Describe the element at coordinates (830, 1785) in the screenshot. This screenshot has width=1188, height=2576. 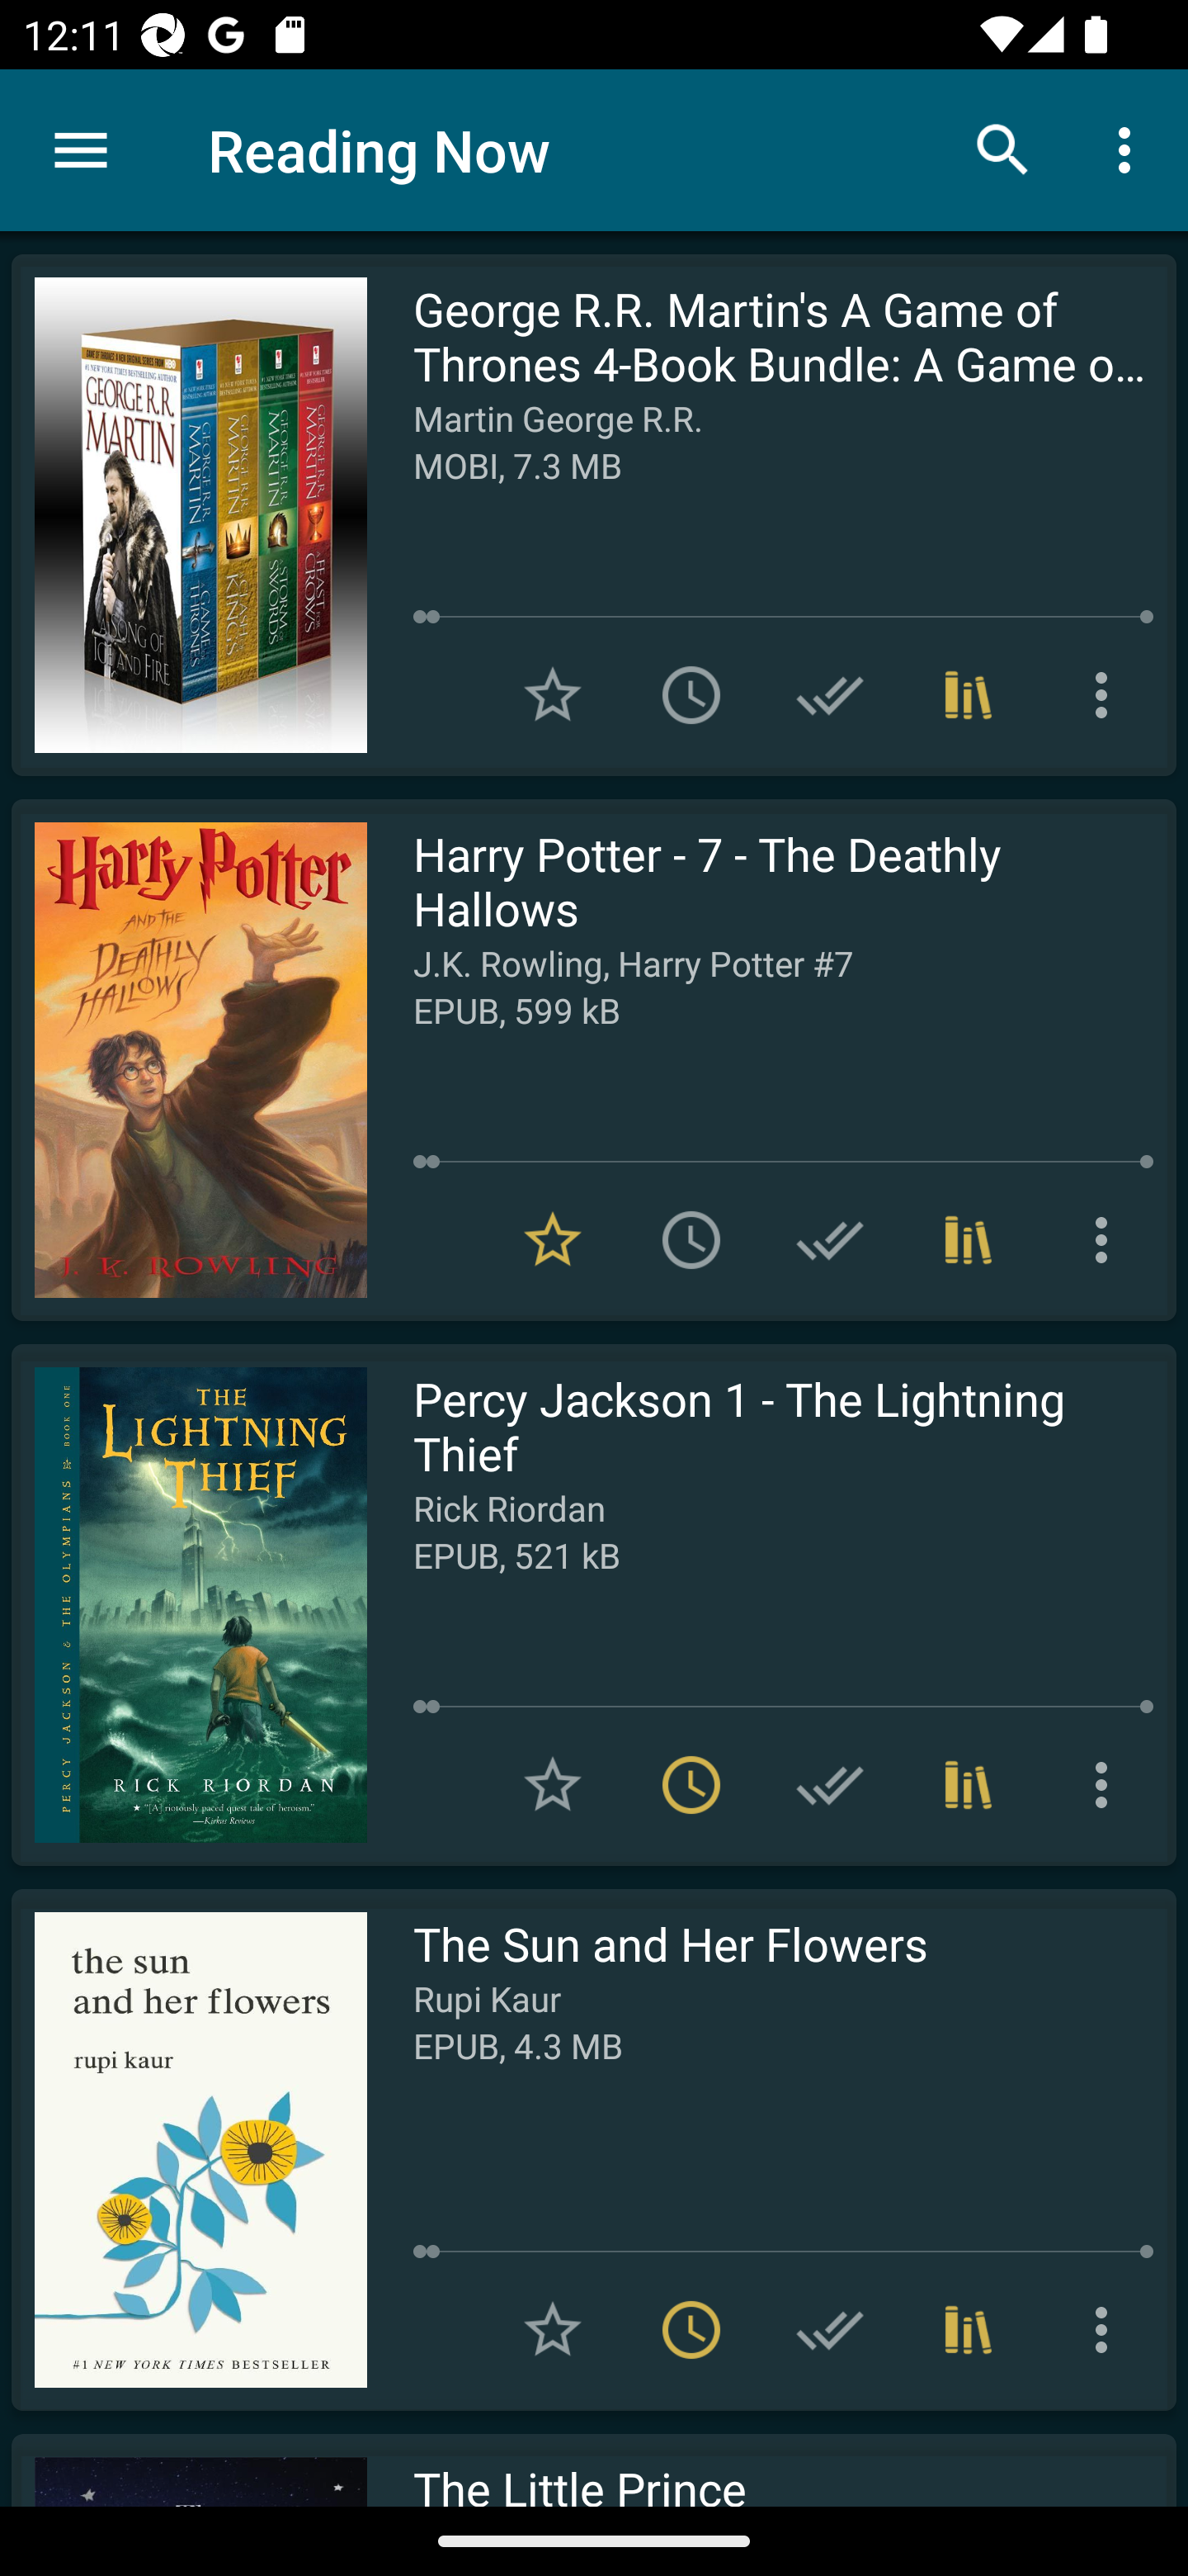
I see `Add to Have read` at that location.